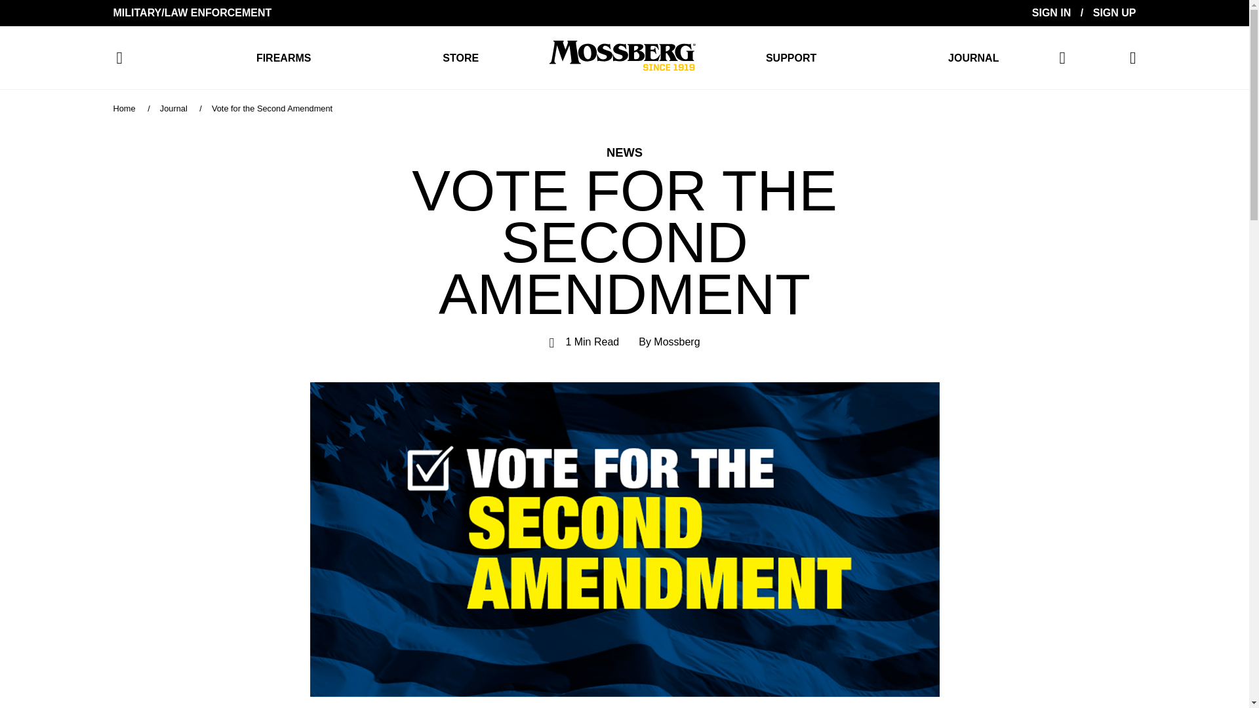 This screenshot has height=708, width=1259. I want to click on NEWS, so click(624, 152).